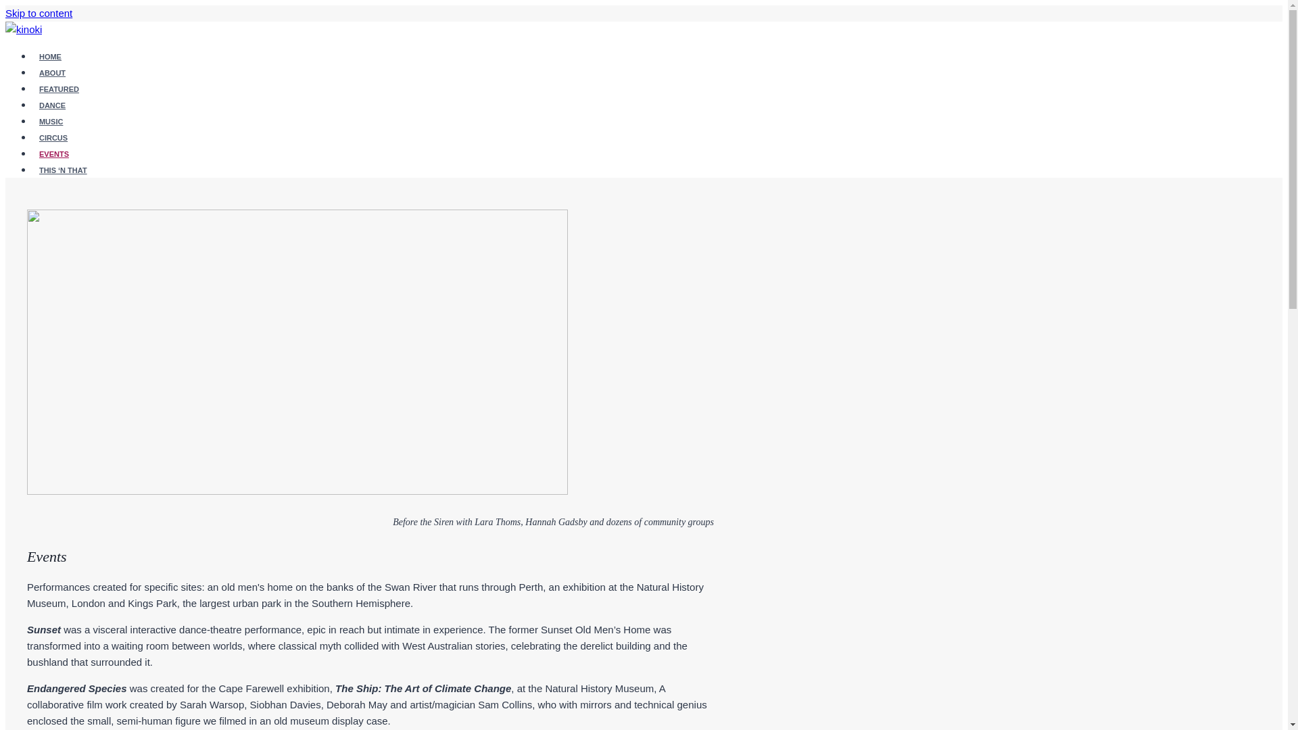 Image resolution: width=1298 pixels, height=730 pixels. I want to click on HOME, so click(50, 57).